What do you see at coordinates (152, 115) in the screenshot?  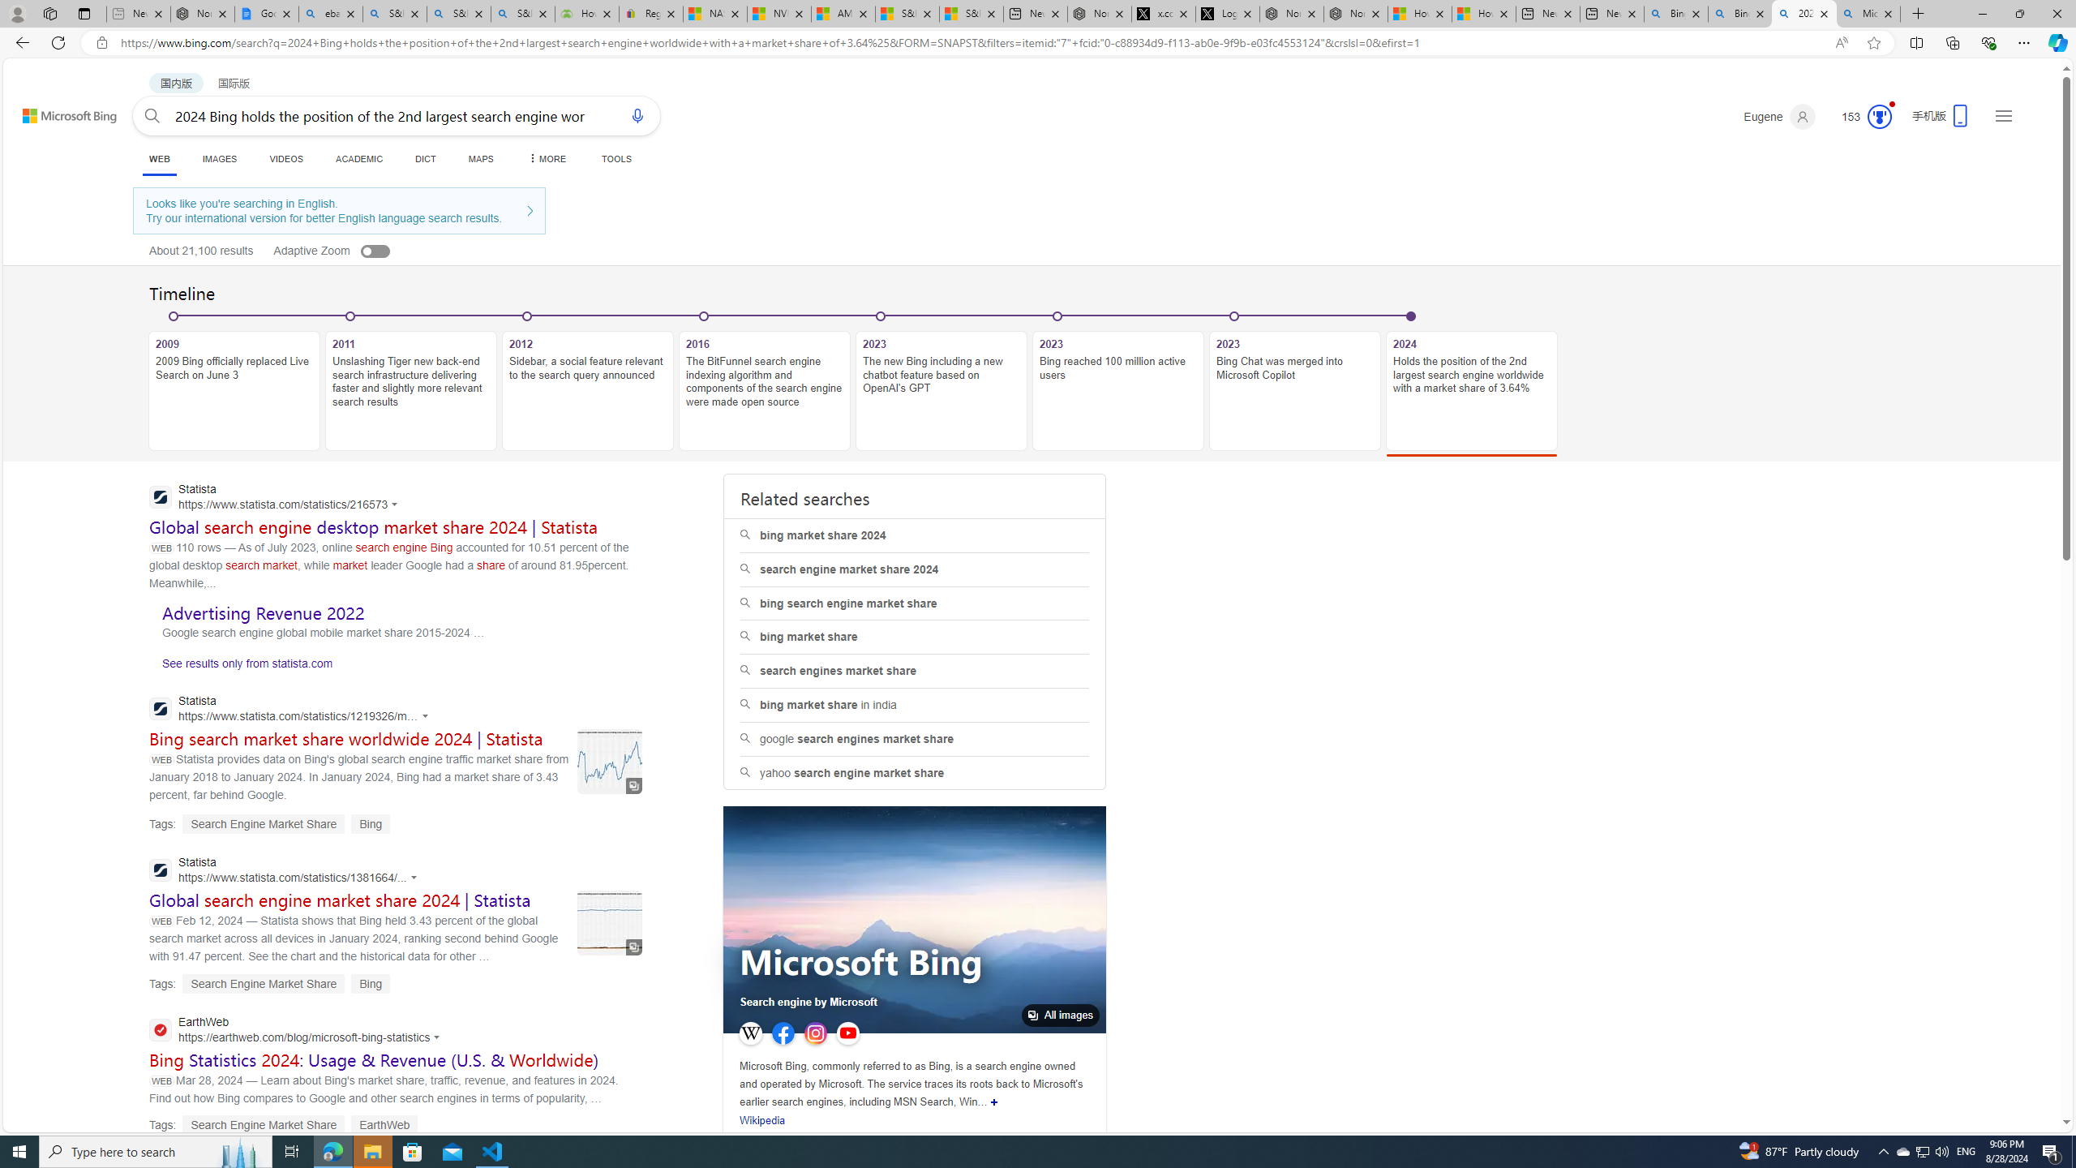 I see `Search button` at bounding box center [152, 115].